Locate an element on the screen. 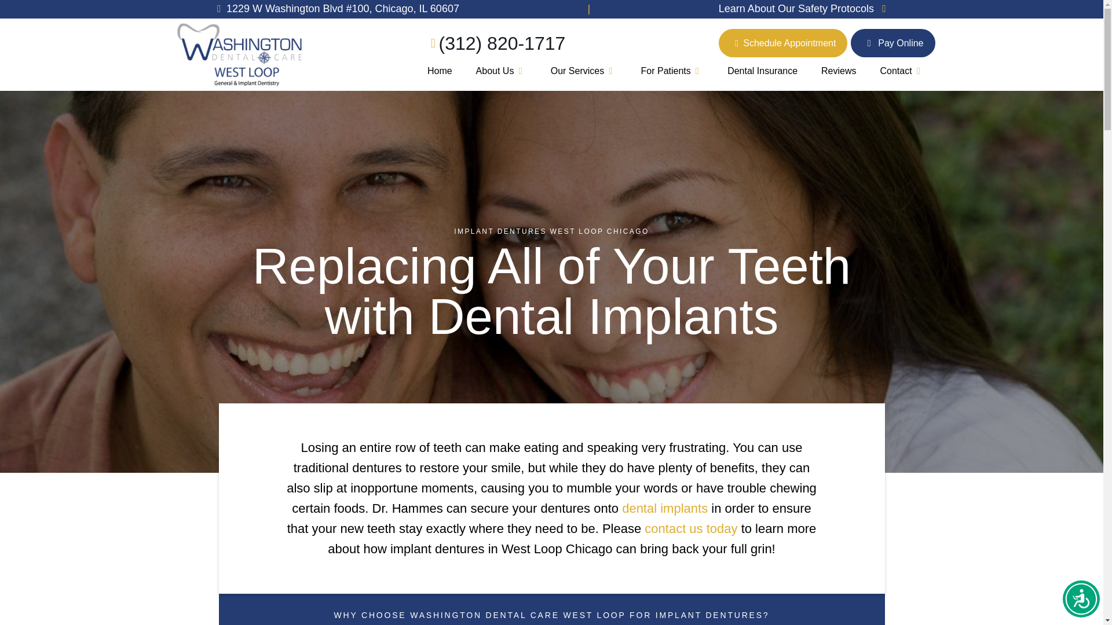 This screenshot has width=1112, height=625. Learn About Our Safety Protocols is located at coordinates (805, 9).